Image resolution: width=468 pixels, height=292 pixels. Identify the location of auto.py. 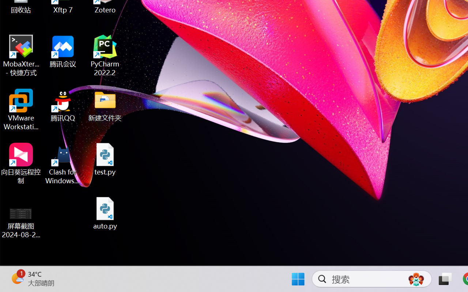
(105, 213).